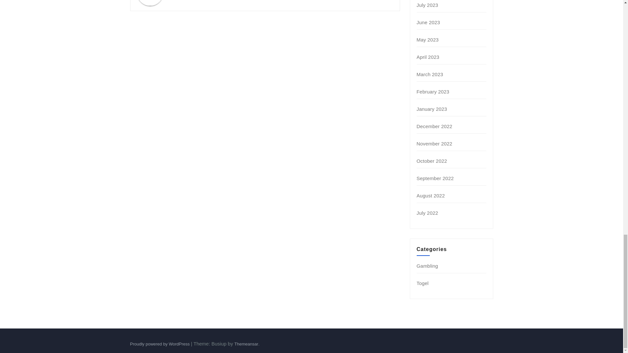 The width and height of the screenshot is (628, 353). What do you see at coordinates (433, 92) in the screenshot?
I see `February 2023` at bounding box center [433, 92].